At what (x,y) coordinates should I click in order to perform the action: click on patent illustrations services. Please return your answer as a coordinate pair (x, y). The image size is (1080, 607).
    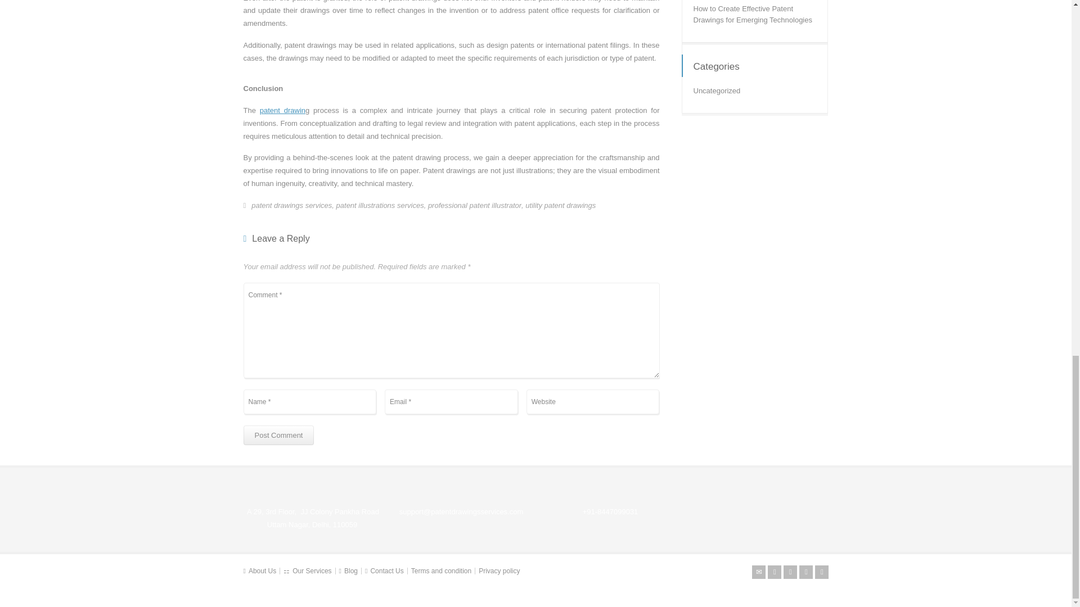
    Looking at the image, I should click on (380, 206).